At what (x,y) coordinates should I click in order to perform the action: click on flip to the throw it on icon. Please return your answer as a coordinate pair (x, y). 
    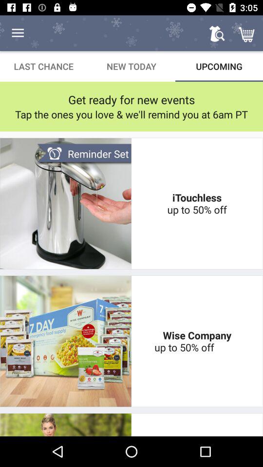
    Looking at the image, I should click on (197, 425).